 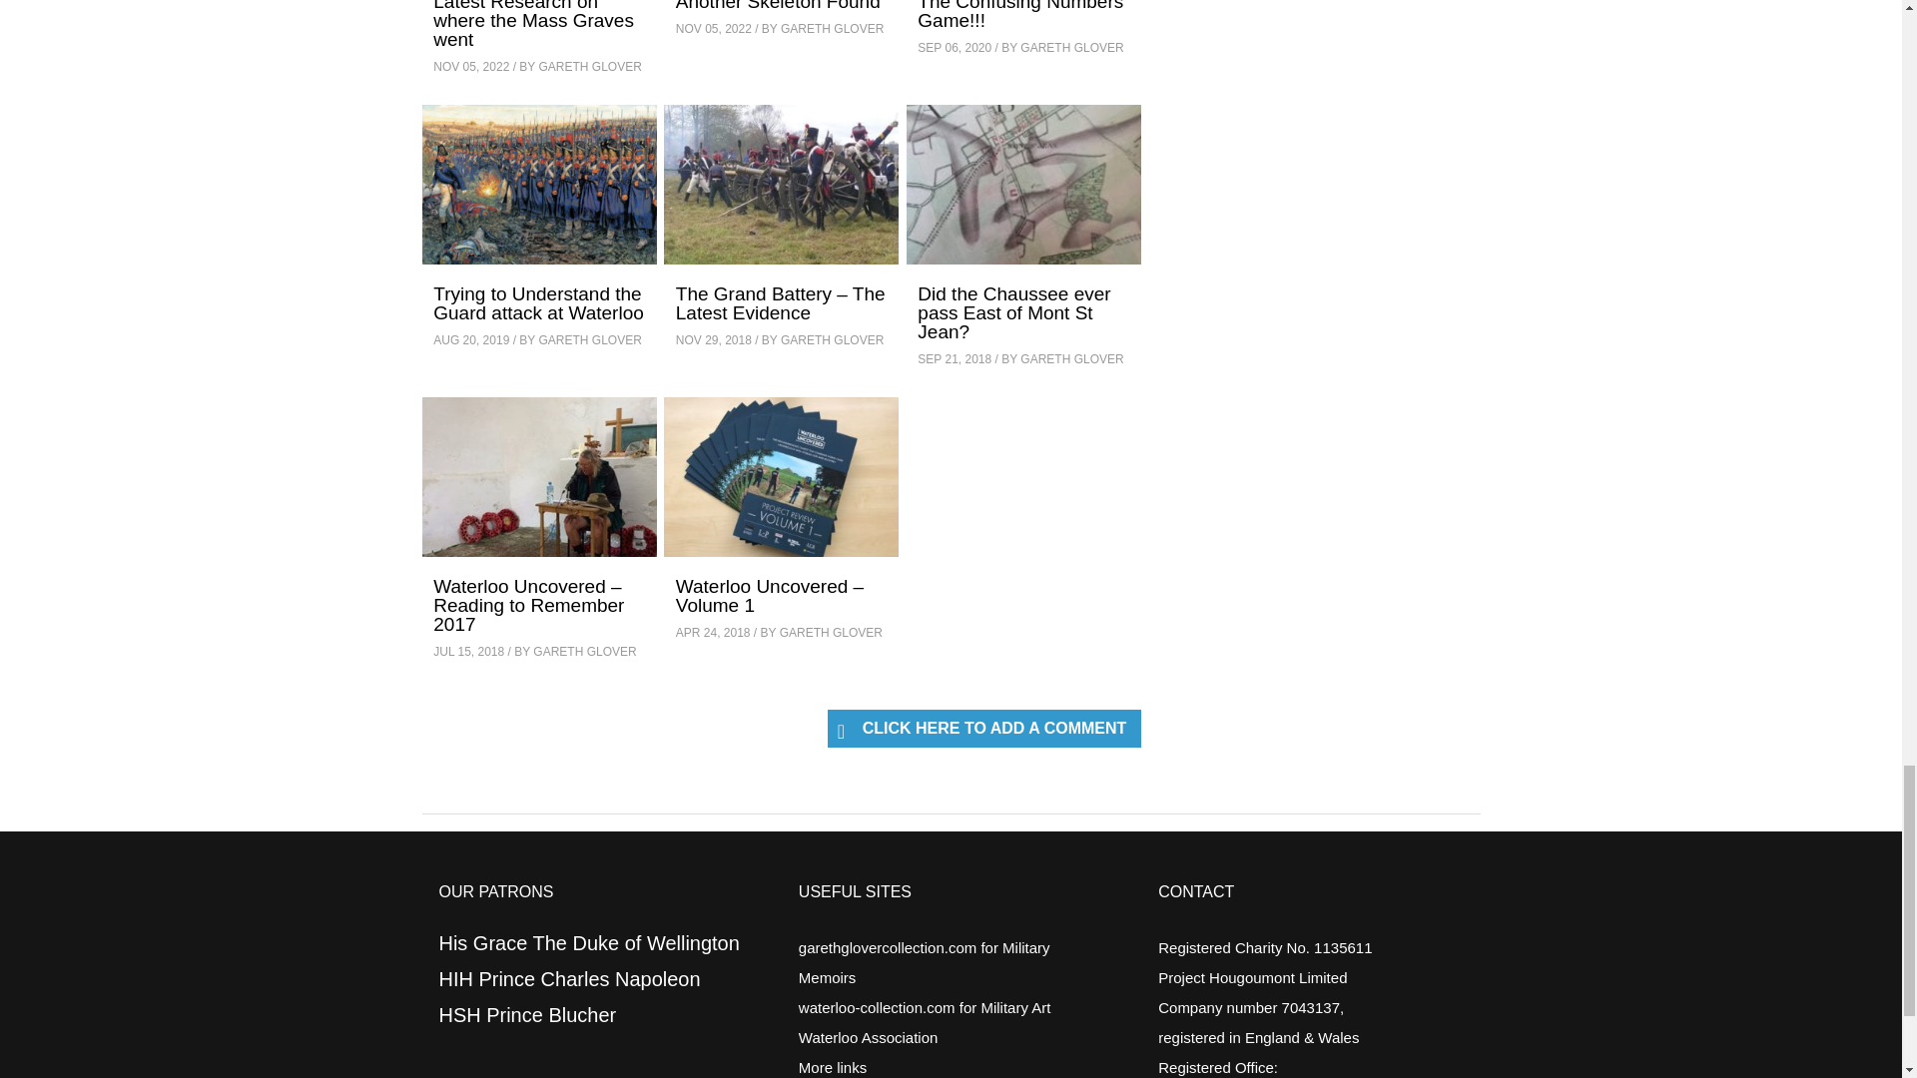 I want to click on GARETH GLOVER, so click(x=589, y=67).